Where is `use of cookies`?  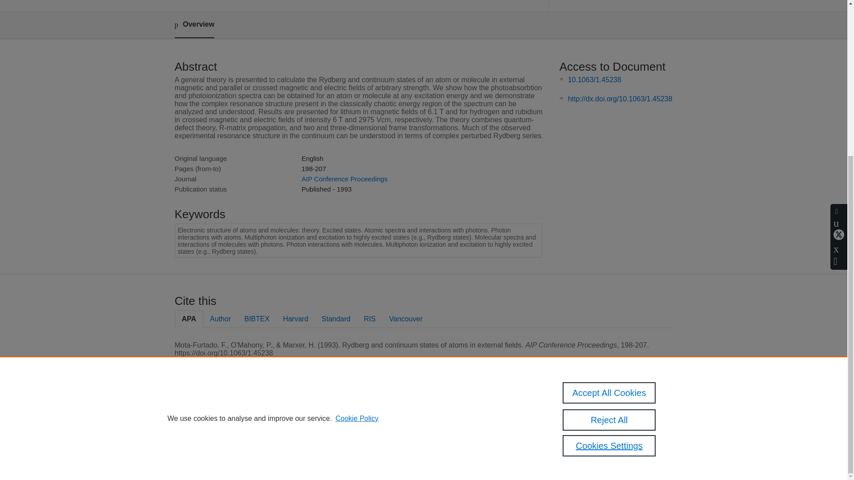
use of cookies is located at coordinates (467, 445).